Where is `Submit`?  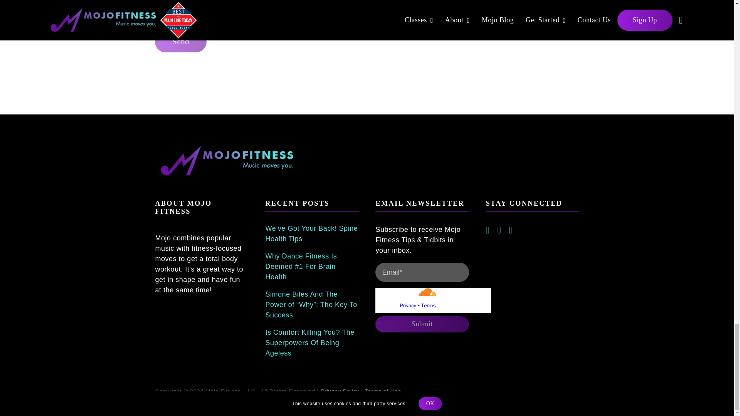
Submit is located at coordinates (422, 324).